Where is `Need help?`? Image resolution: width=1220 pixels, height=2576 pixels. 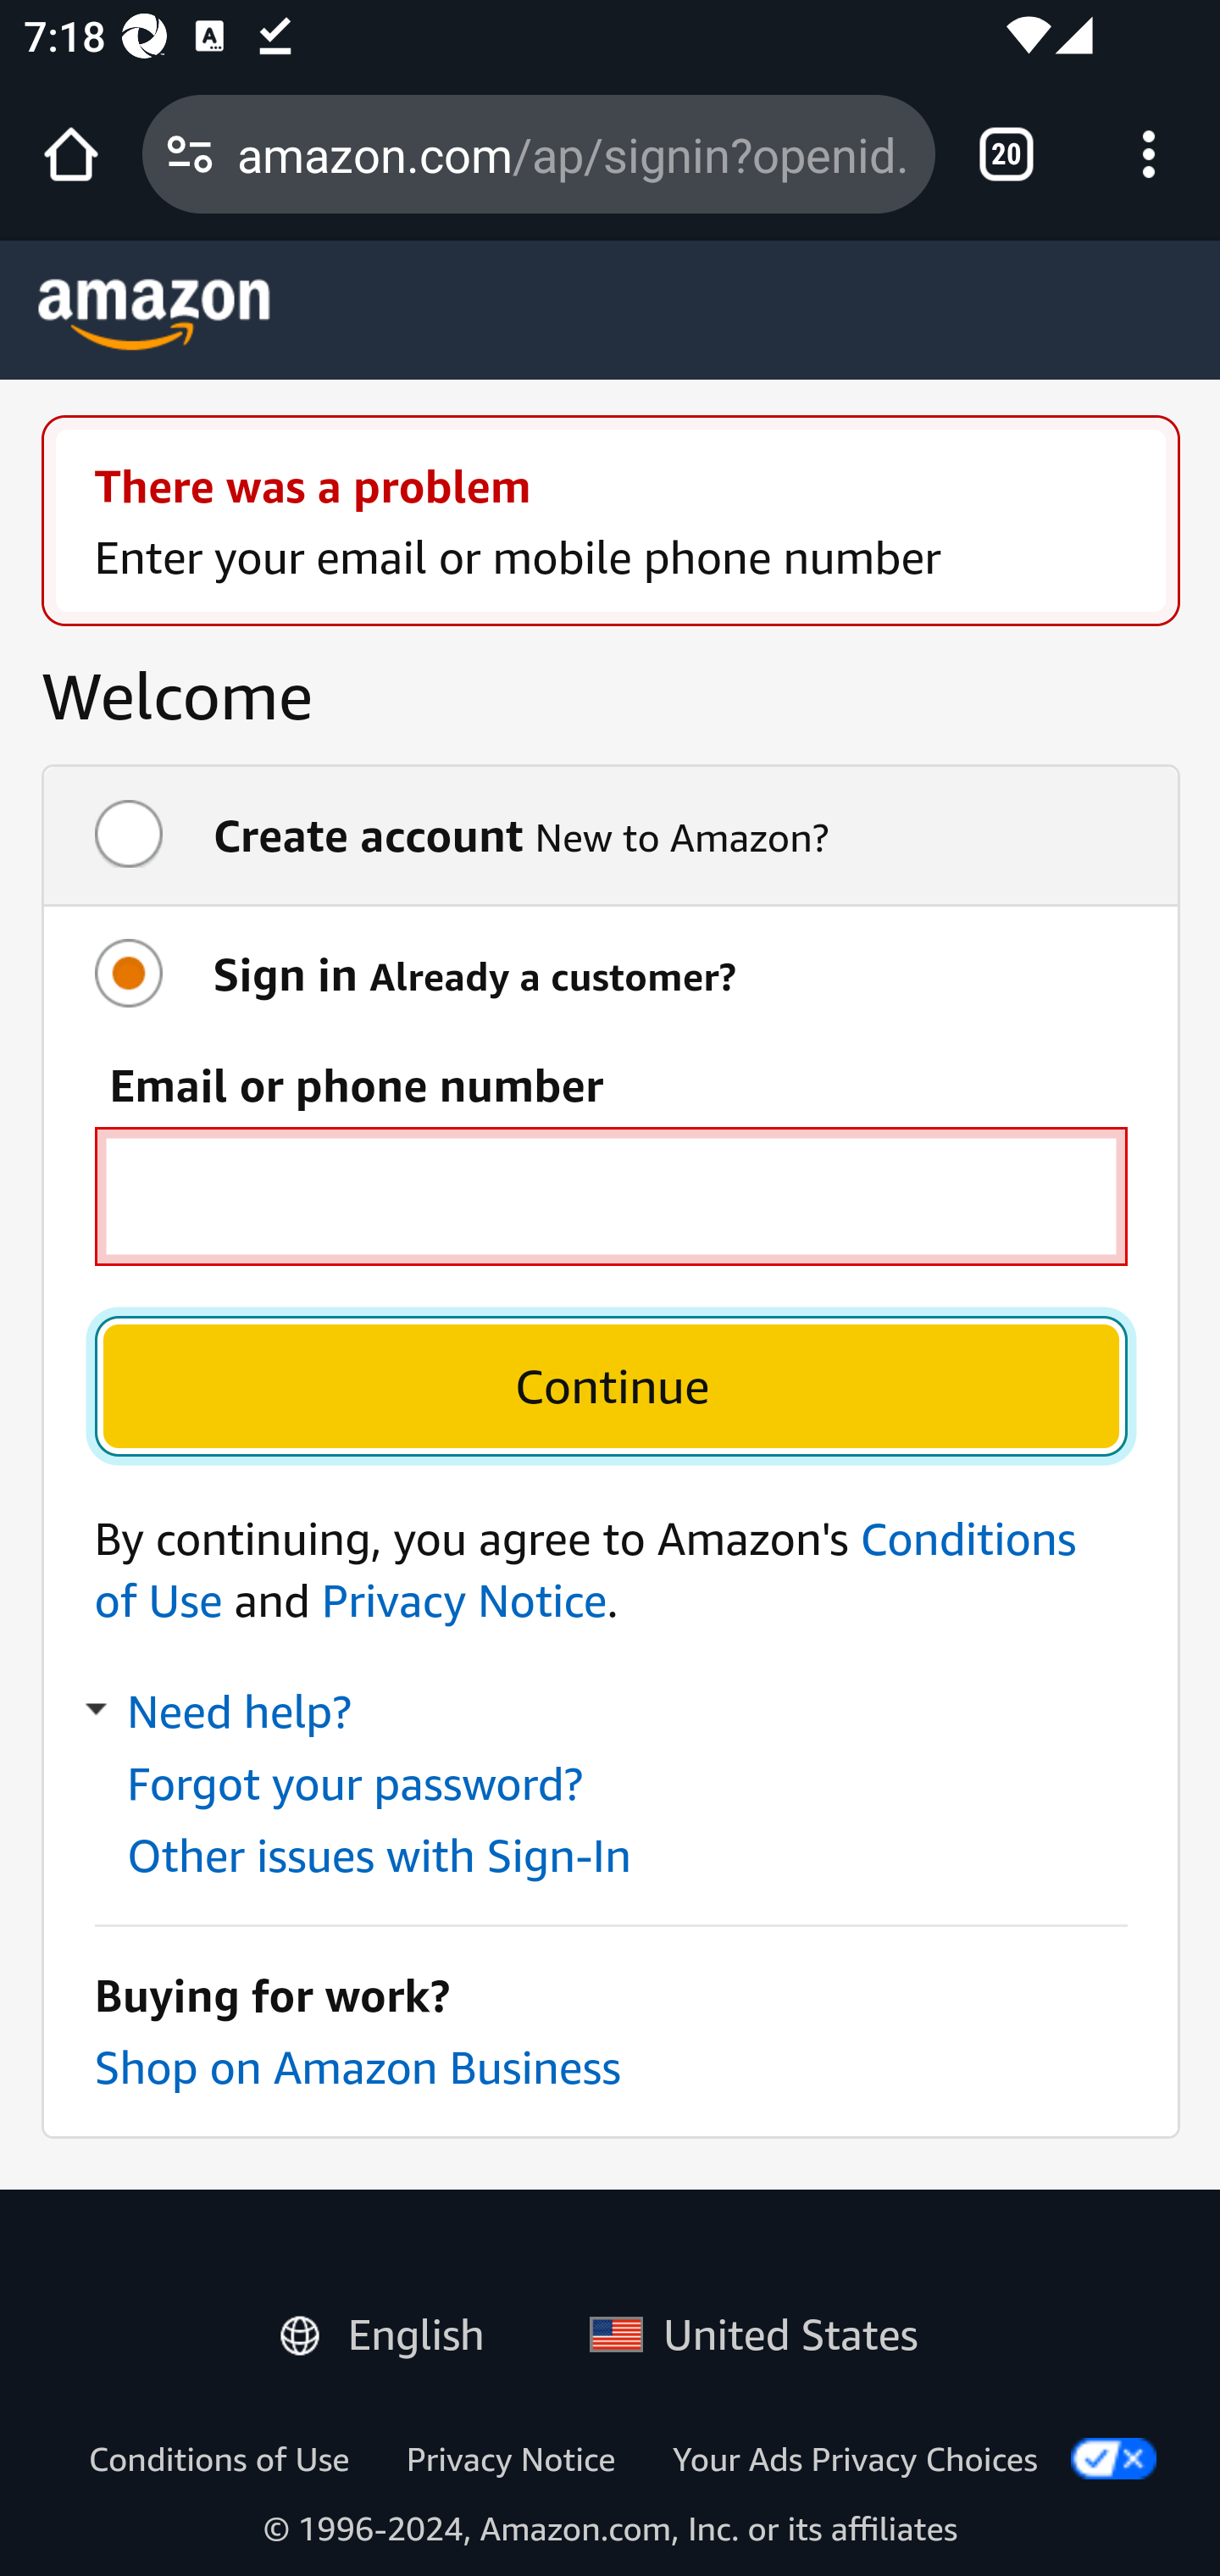
Need help? is located at coordinates (222, 1713).